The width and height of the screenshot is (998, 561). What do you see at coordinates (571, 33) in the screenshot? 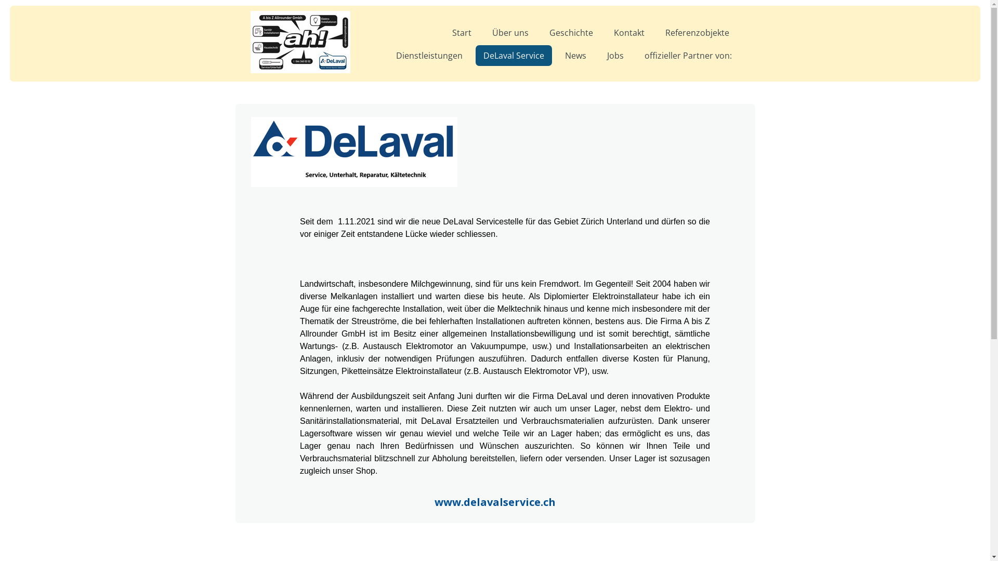
I see `Geschichte` at bounding box center [571, 33].